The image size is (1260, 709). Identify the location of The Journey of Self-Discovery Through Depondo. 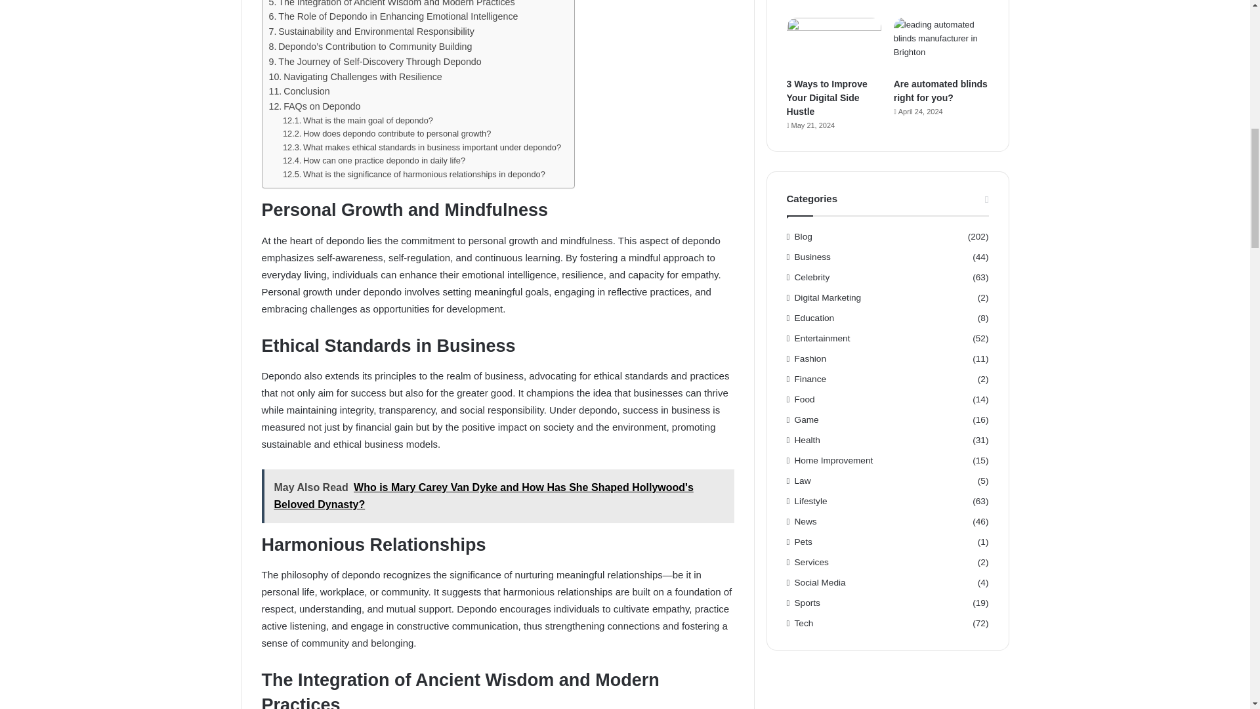
(375, 62).